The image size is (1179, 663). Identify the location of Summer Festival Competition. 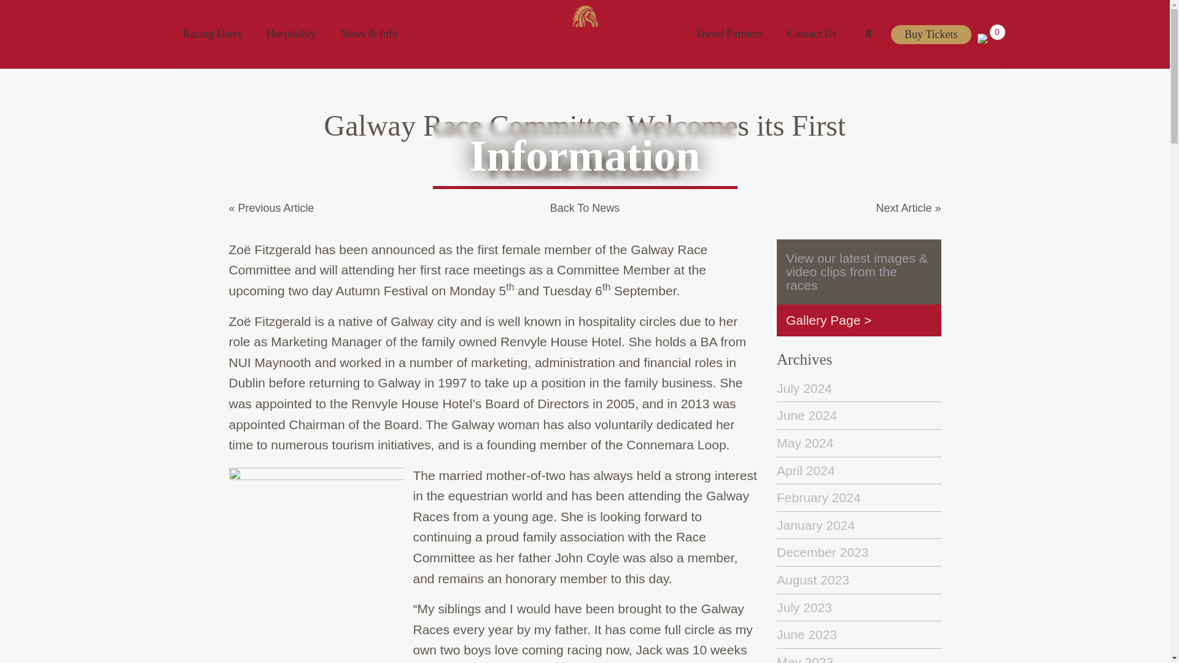
(354, 11).